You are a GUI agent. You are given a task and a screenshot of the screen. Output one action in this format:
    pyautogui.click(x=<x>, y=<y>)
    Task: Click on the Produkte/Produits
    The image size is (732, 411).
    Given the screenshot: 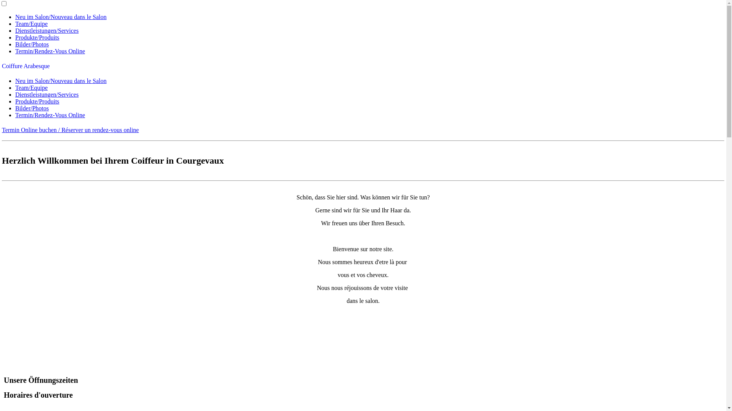 What is the action you would take?
    pyautogui.click(x=37, y=101)
    